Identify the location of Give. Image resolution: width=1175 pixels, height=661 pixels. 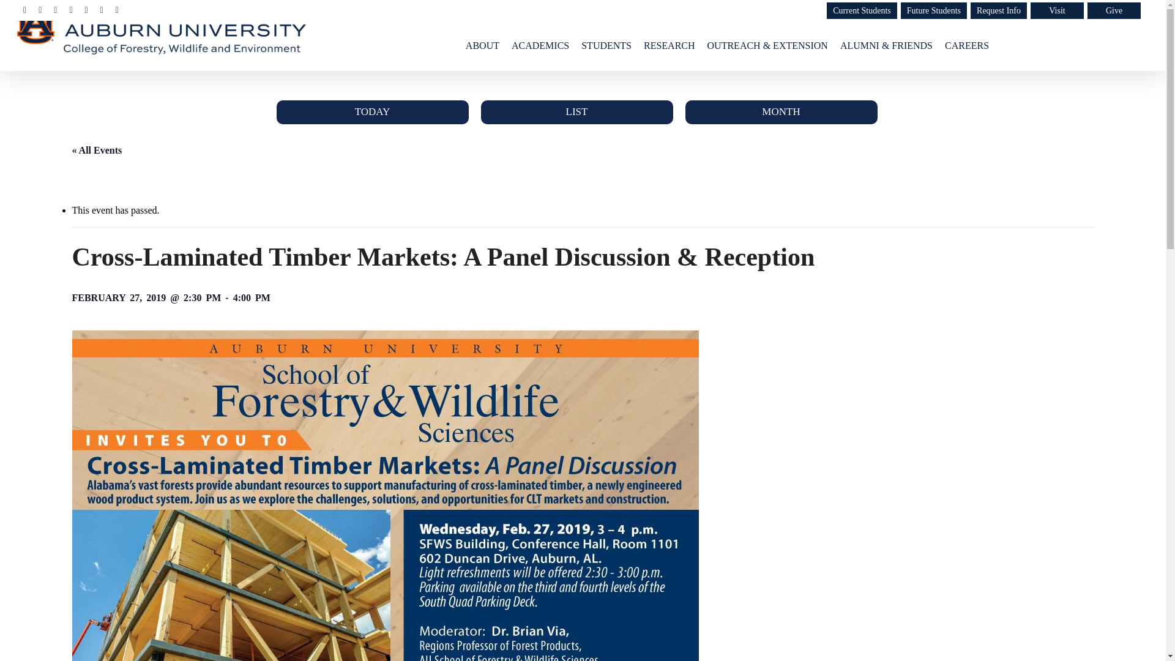
(1114, 11).